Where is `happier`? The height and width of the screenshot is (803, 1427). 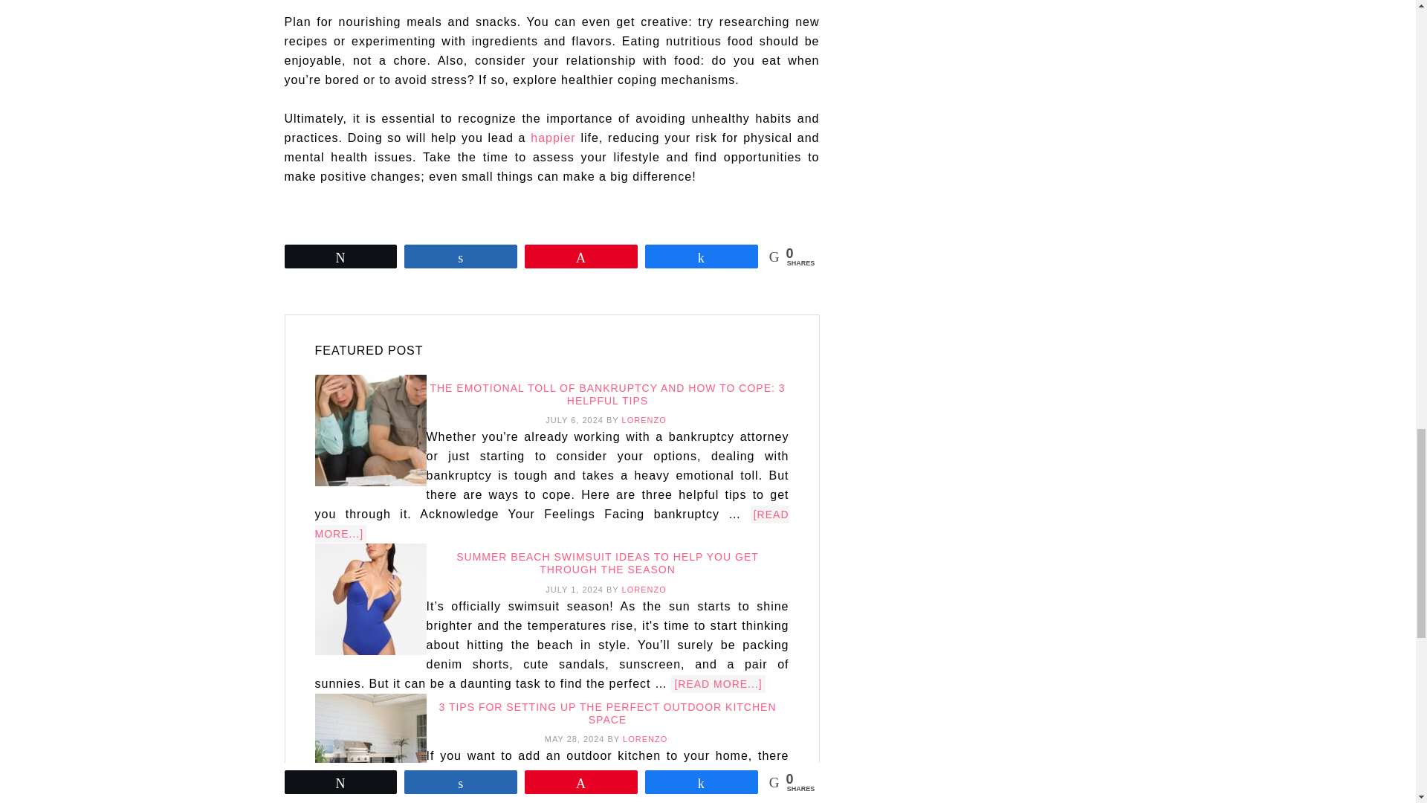
happier is located at coordinates (553, 138).